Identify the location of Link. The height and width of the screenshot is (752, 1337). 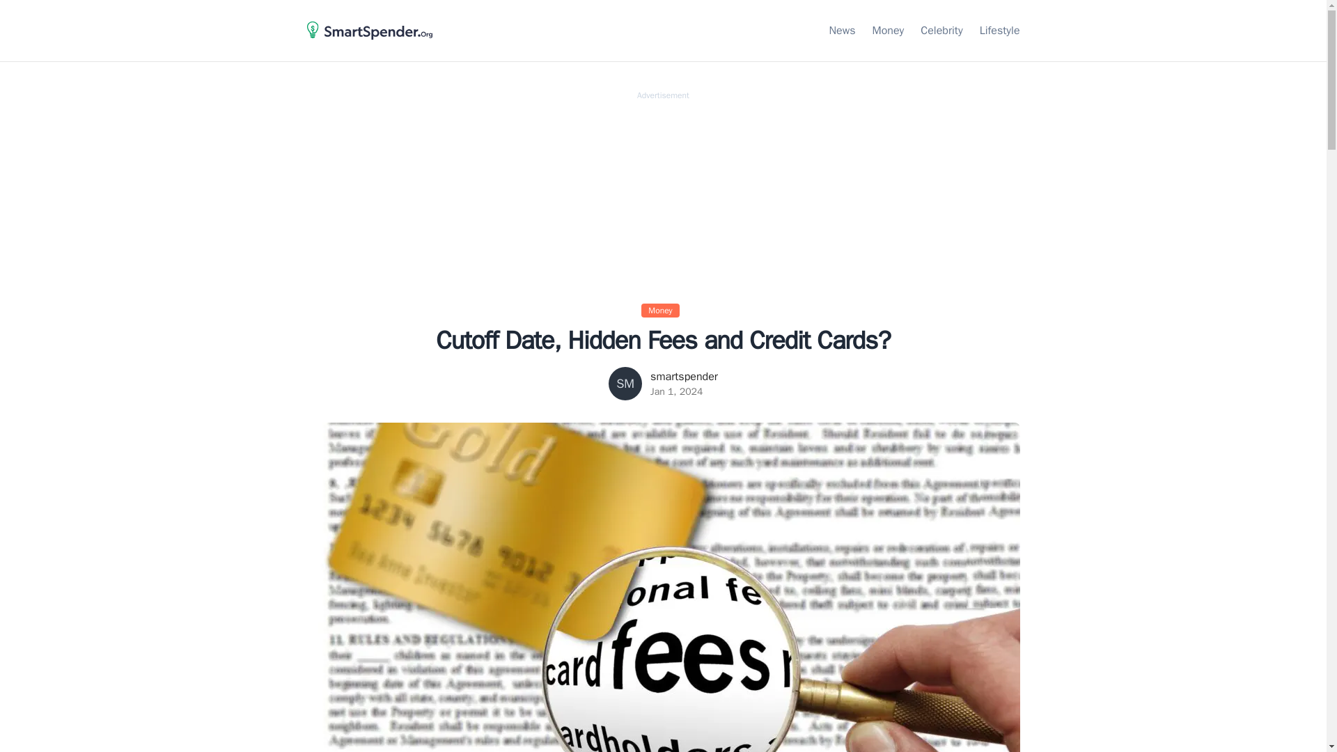
(842, 31).